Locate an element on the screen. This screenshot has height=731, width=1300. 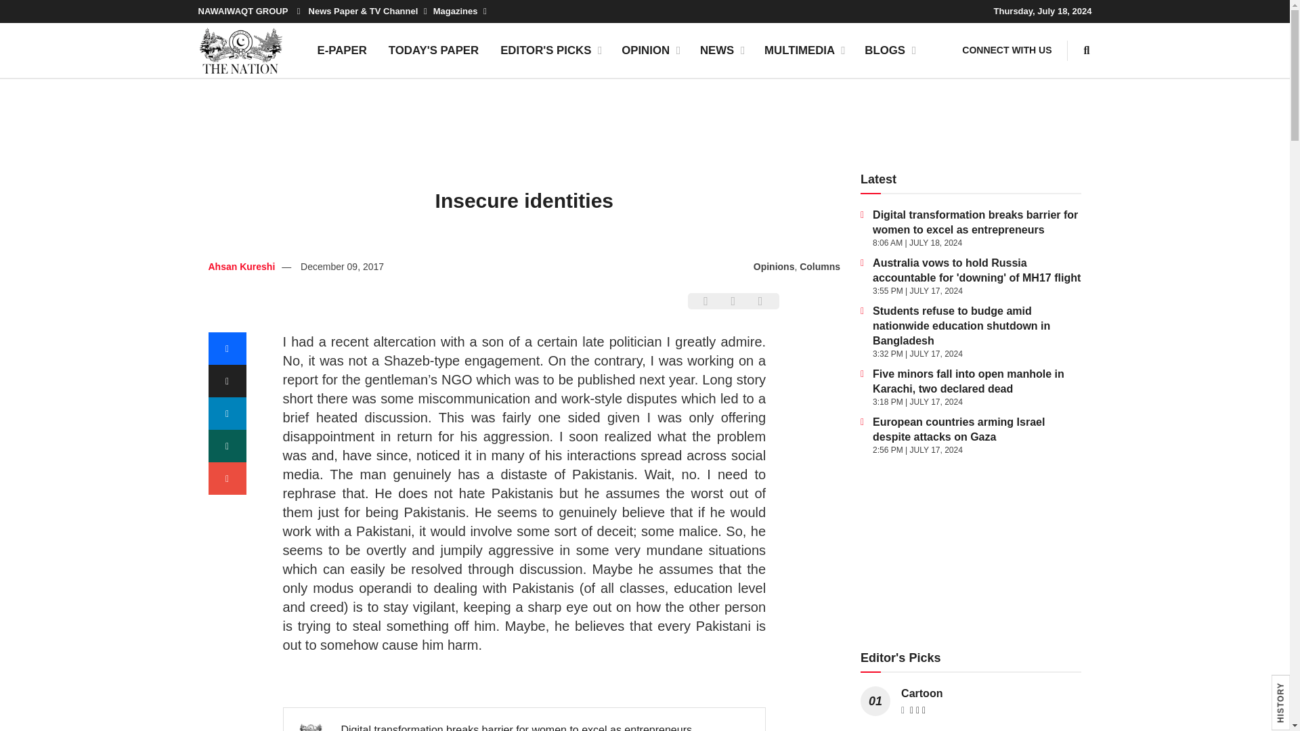
TODAY'S PAPER is located at coordinates (433, 50).